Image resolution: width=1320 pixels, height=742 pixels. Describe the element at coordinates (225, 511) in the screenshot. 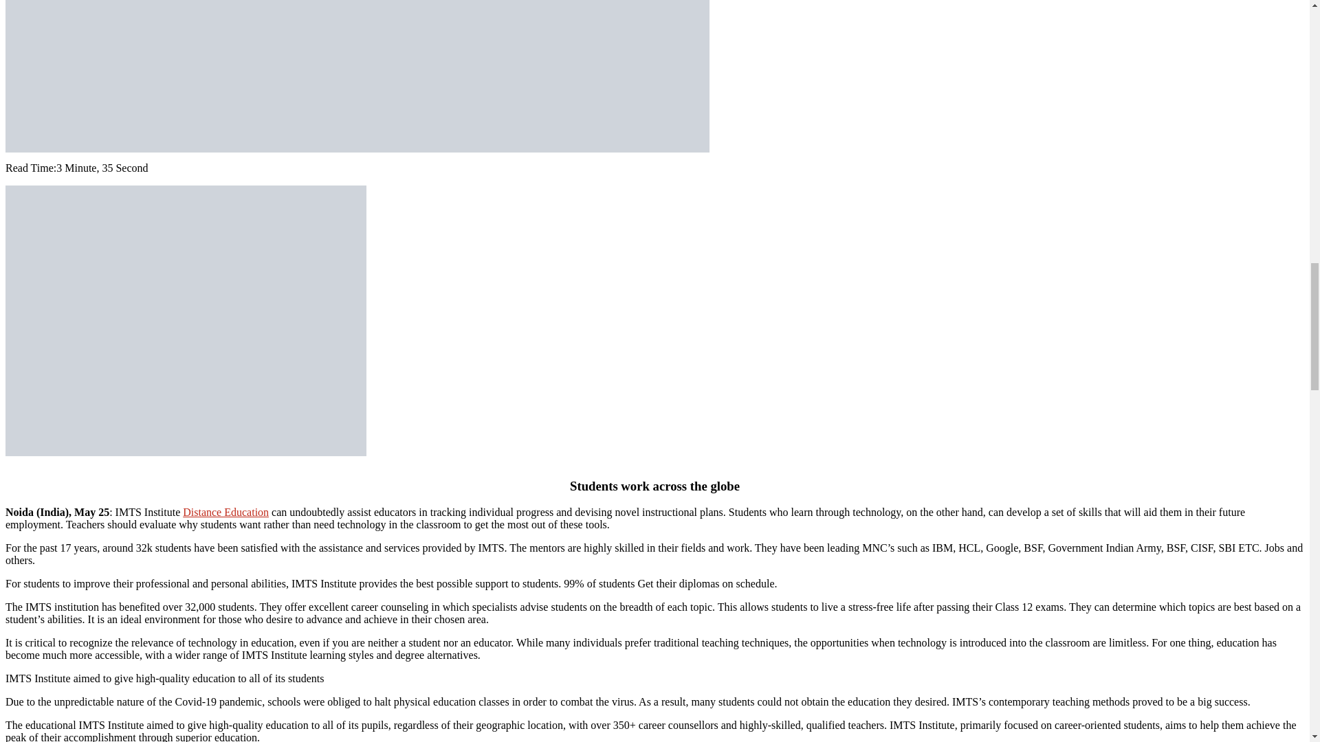

I see `Distance Education` at that location.